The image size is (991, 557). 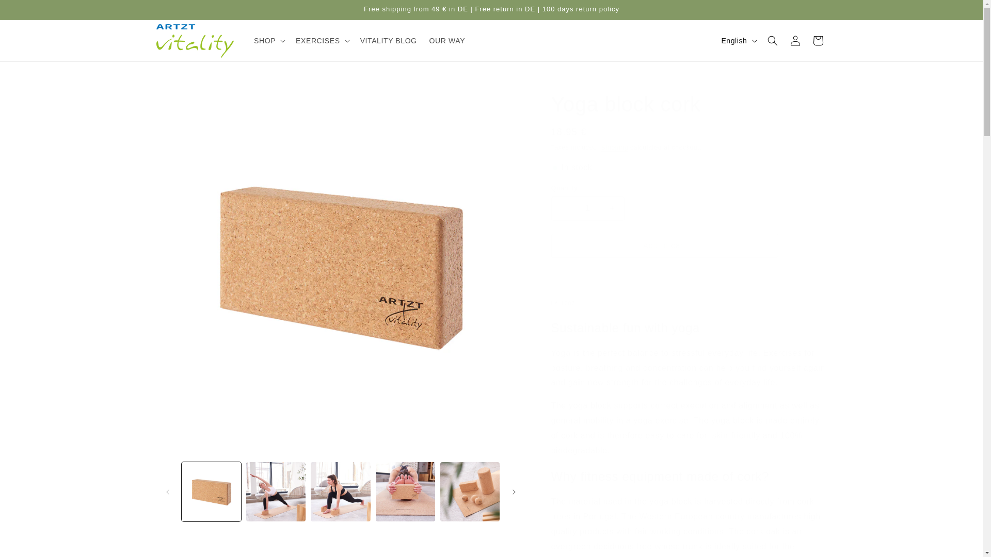 What do you see at coordinates (388, 41) in the screenshot?
I see `VITALITY BLOG` at bounding box center [388, 41].